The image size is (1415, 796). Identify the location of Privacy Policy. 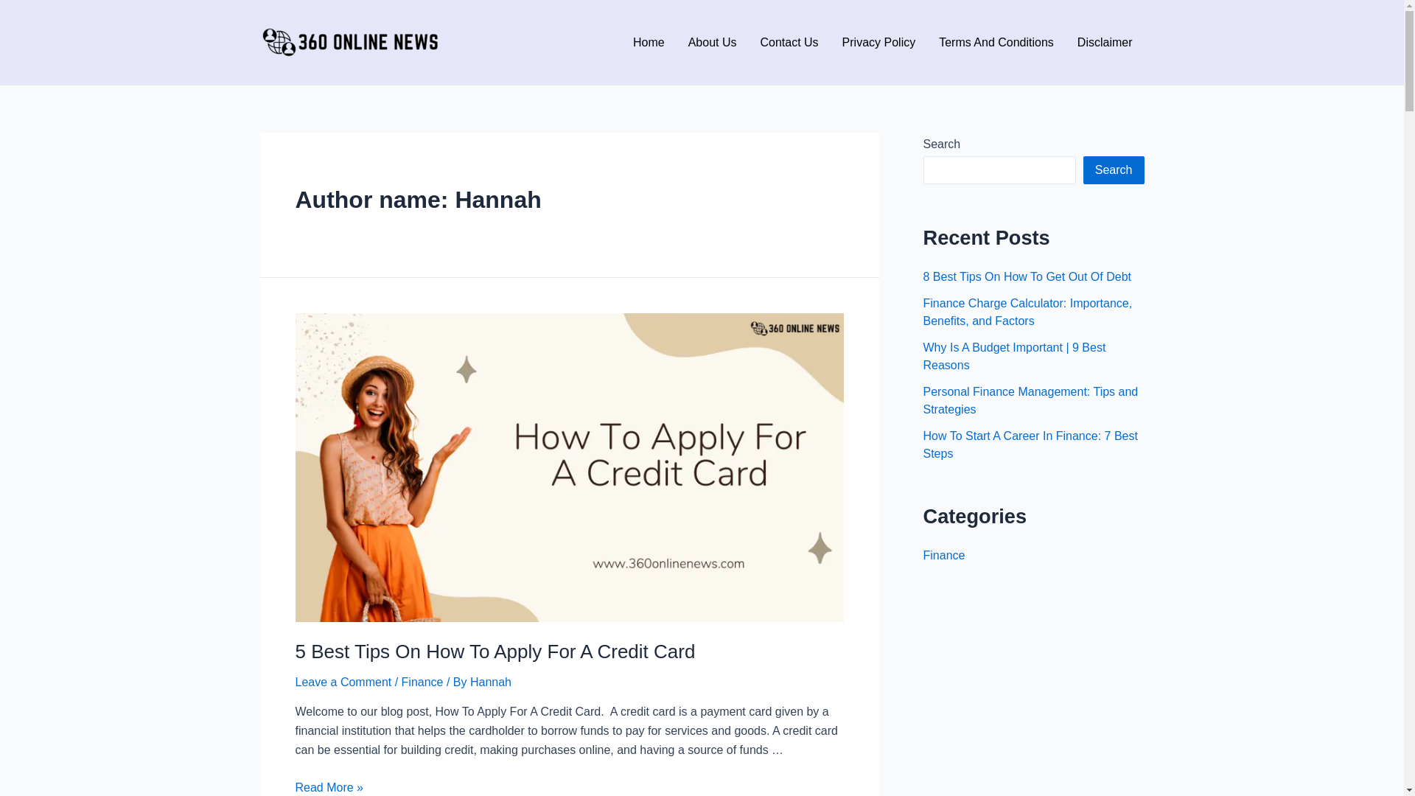
(879, 42).